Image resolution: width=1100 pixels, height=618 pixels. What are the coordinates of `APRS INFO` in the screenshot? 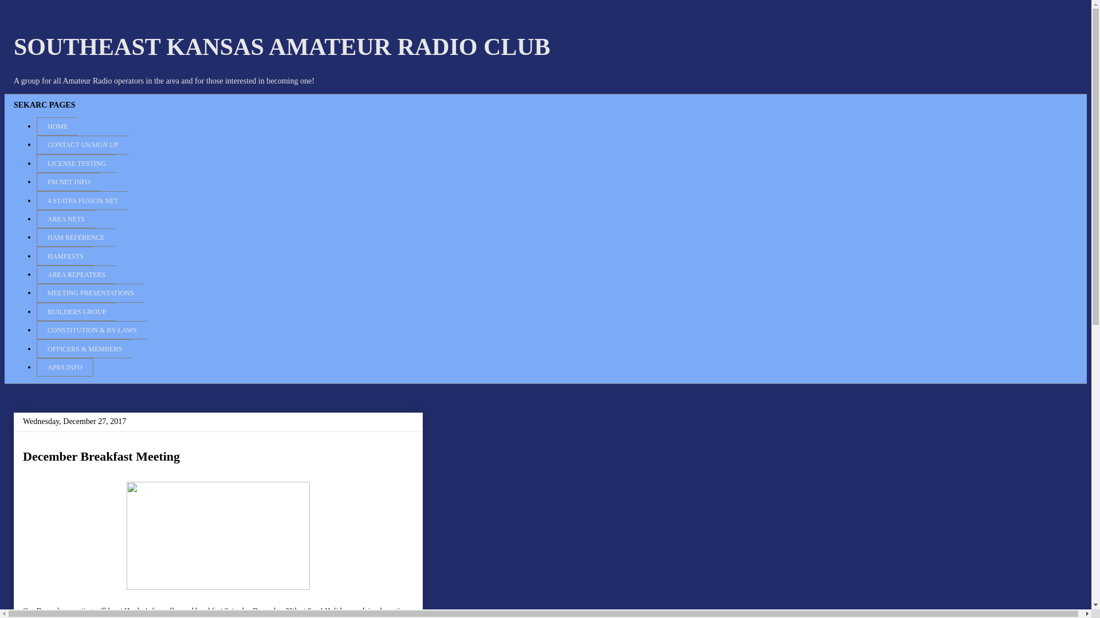 It's located at (65, 367).